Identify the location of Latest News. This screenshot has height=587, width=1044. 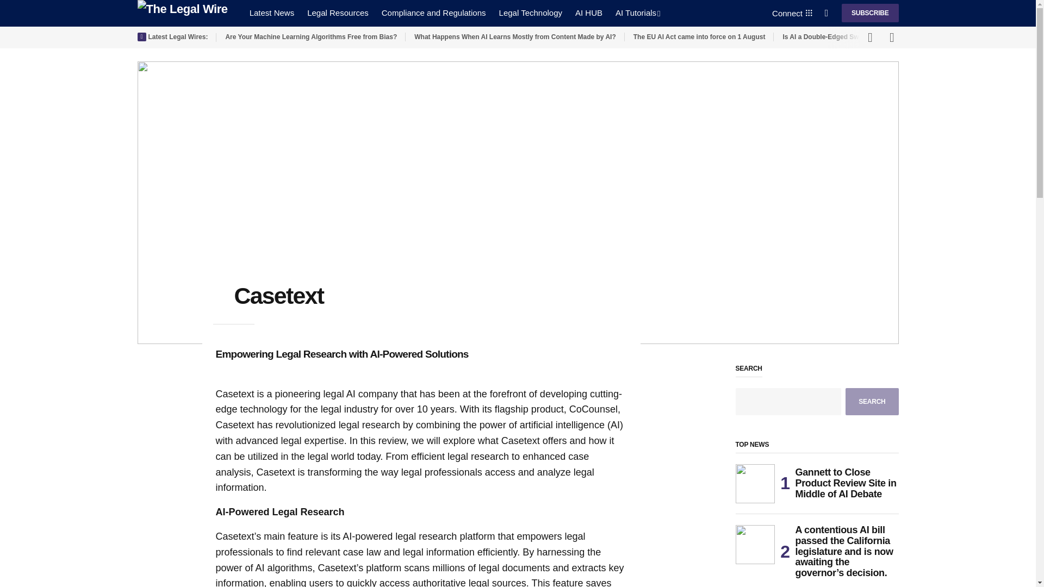
(272, 13).